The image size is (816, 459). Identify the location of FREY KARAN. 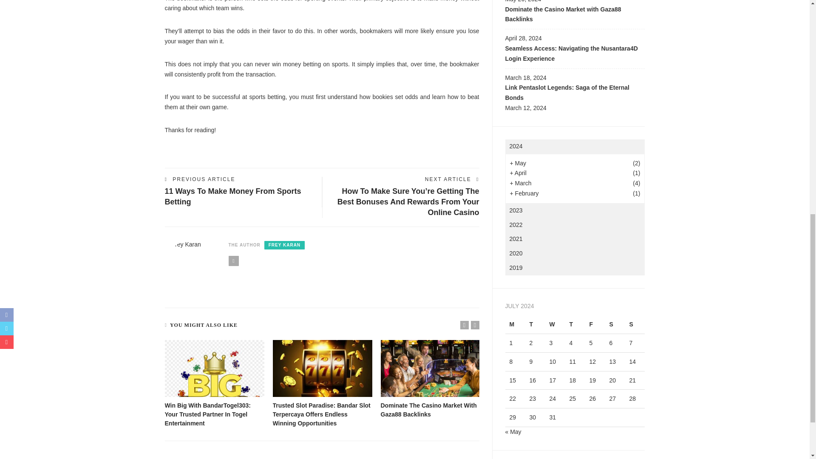
(284, 245).